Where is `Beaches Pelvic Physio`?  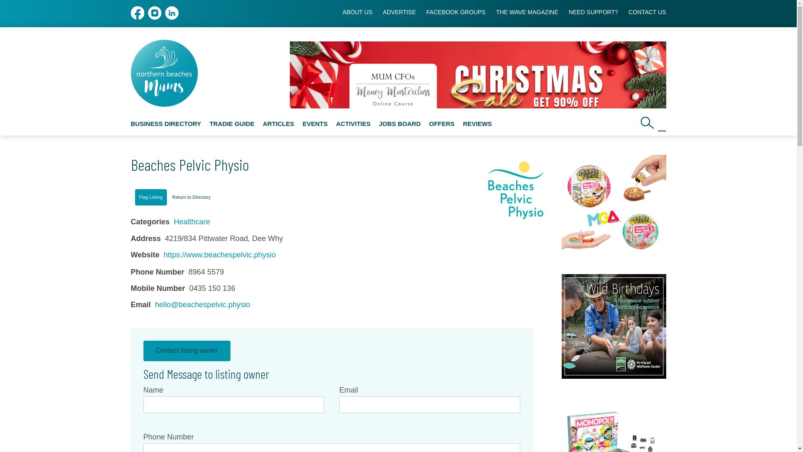
Beaches Pelvic Physio is located at coordinates (516, 190).